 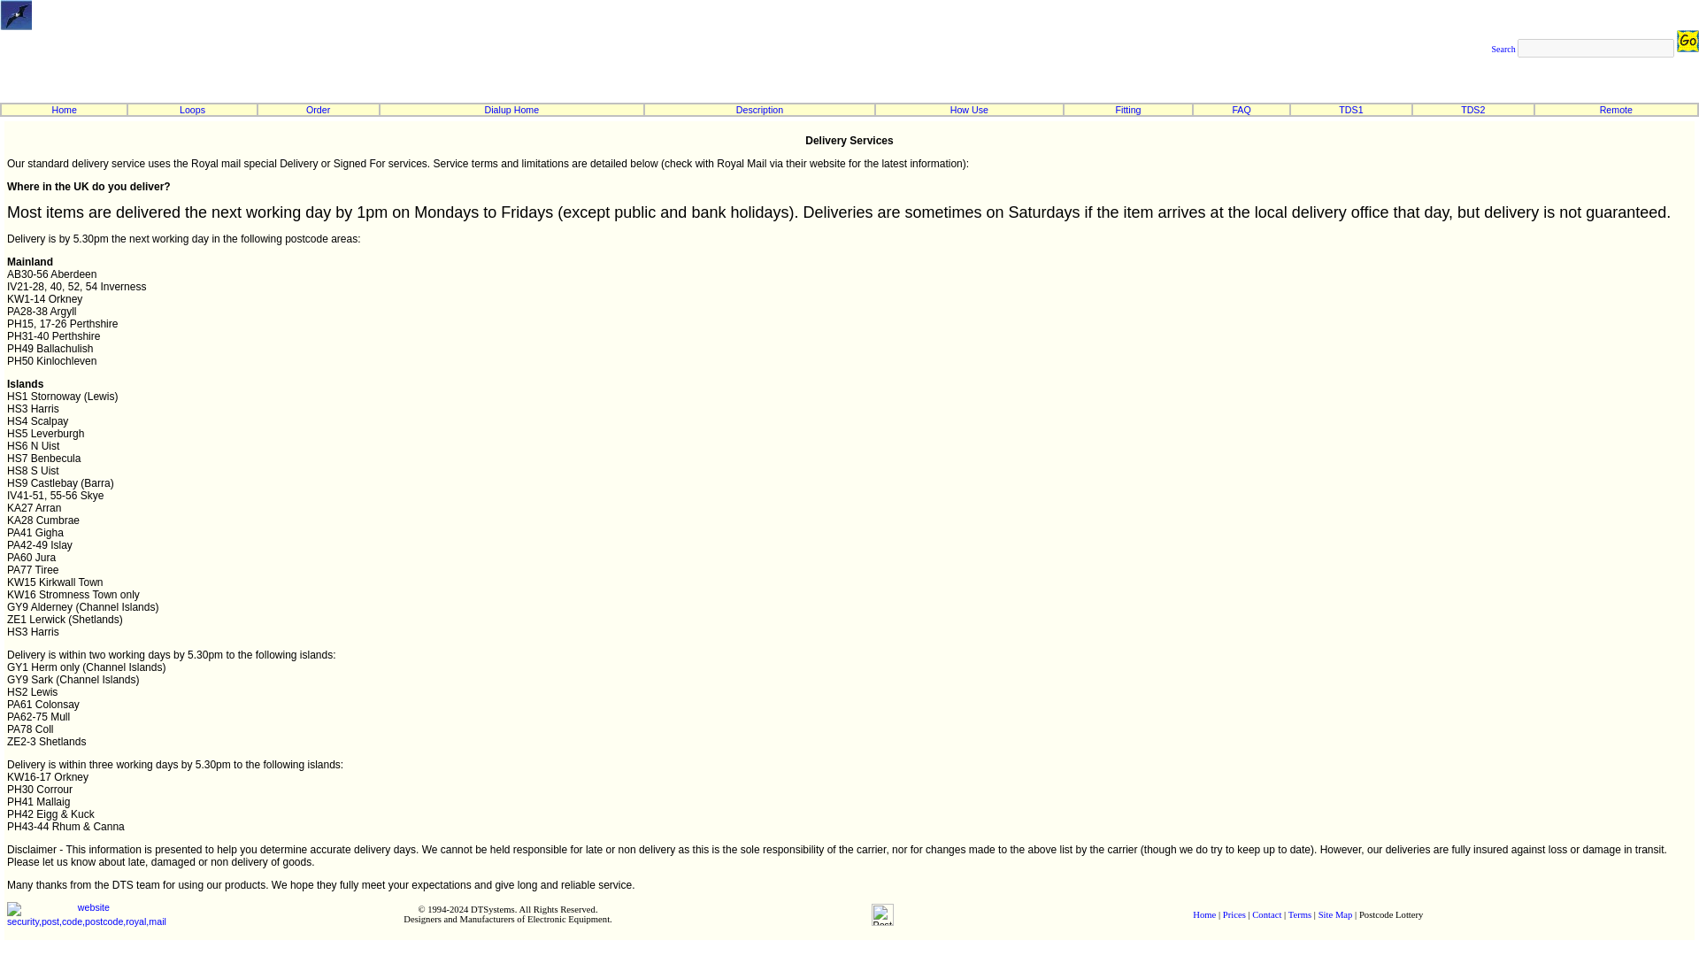 What do you see at coordinates (1241, 109) in the screenshot?
I see `FAQ` at bounding box center [1241, 109].